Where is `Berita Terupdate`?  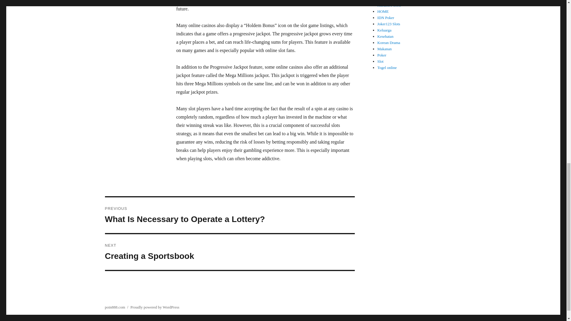 Berita Terupdate is located at coordinates (390, 1).